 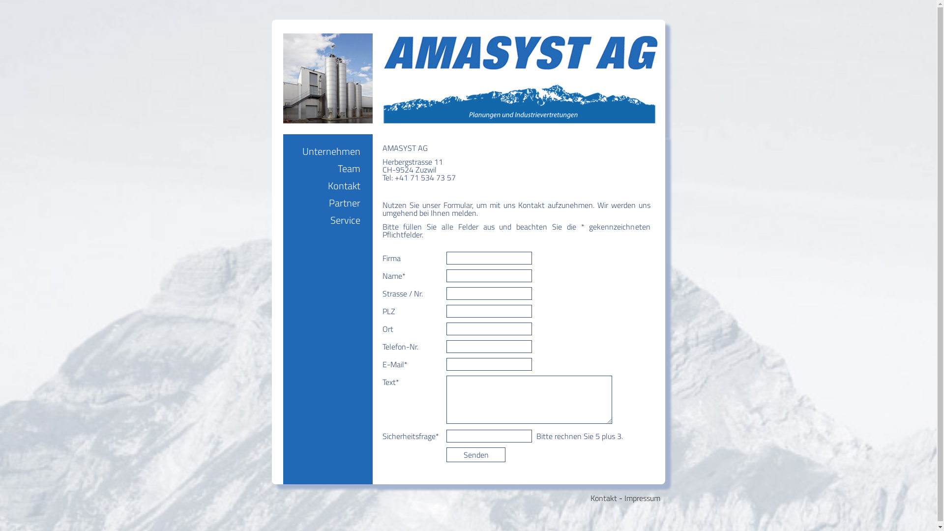 What do you see at coordinates (345, 220) in the screenshot?
I see `Service` at bounding box center [345, 220].